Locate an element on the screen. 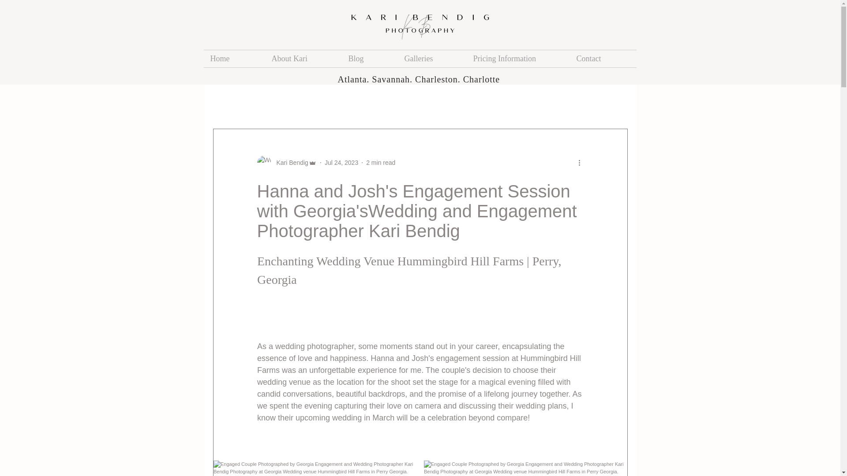 The image size is (847, 476). Galleries is located at coordinates (432, 59).